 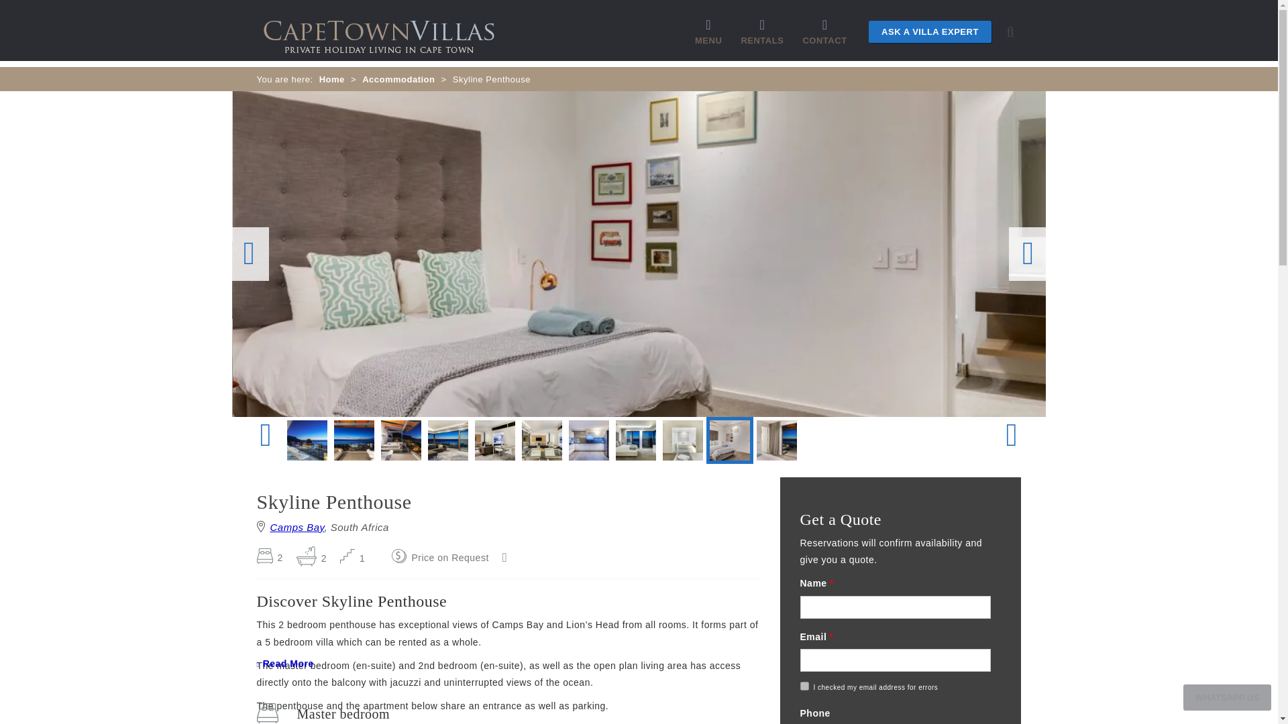 I want to click on Levels, so click(x=352, y=558).